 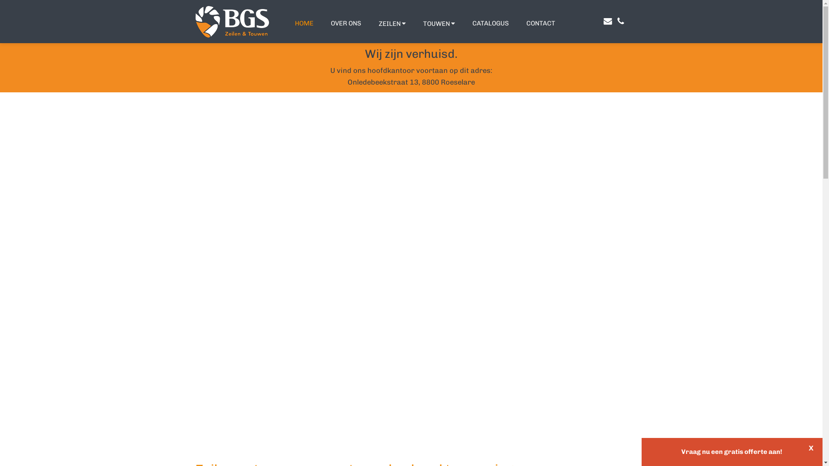 I want to click on TOUWEN, so click(x=439, y=23).